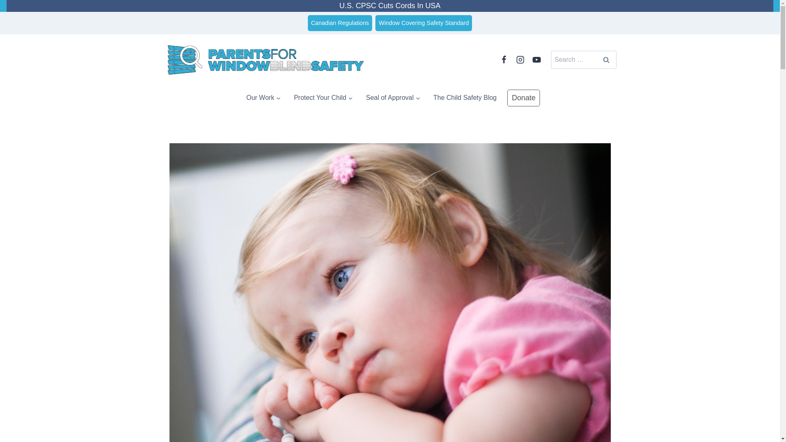 This screenshot has height=442, width=786. Describe the element at coordinates (606, 60) in the screenshot. I see `Search` at that location.